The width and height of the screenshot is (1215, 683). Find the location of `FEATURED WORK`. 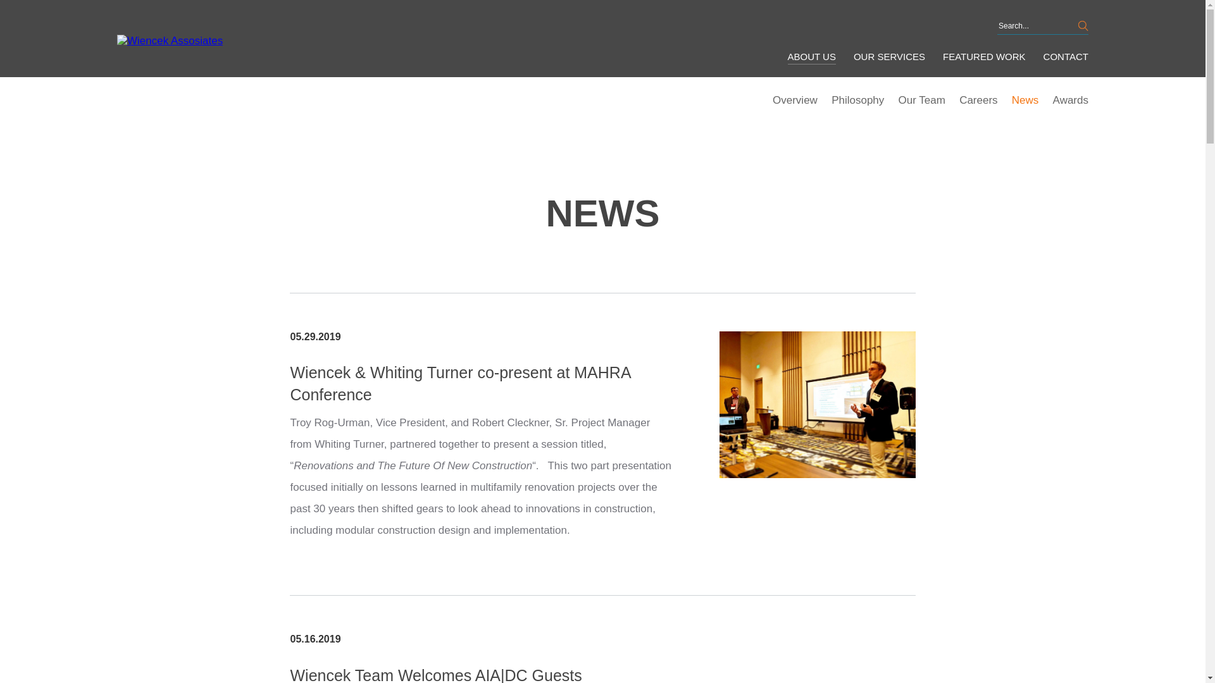

FEATURED WORK is located at coordinates (983, 58).